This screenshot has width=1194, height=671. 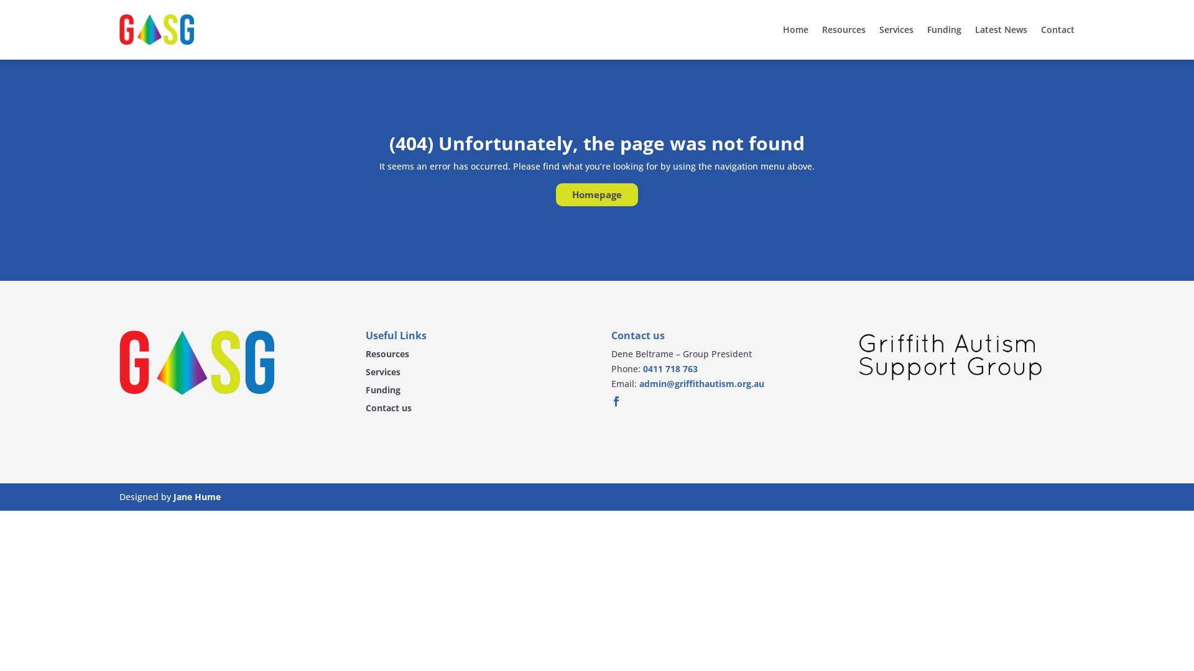 I want to click on Follow on Facebook, so click(x=616, y=401).